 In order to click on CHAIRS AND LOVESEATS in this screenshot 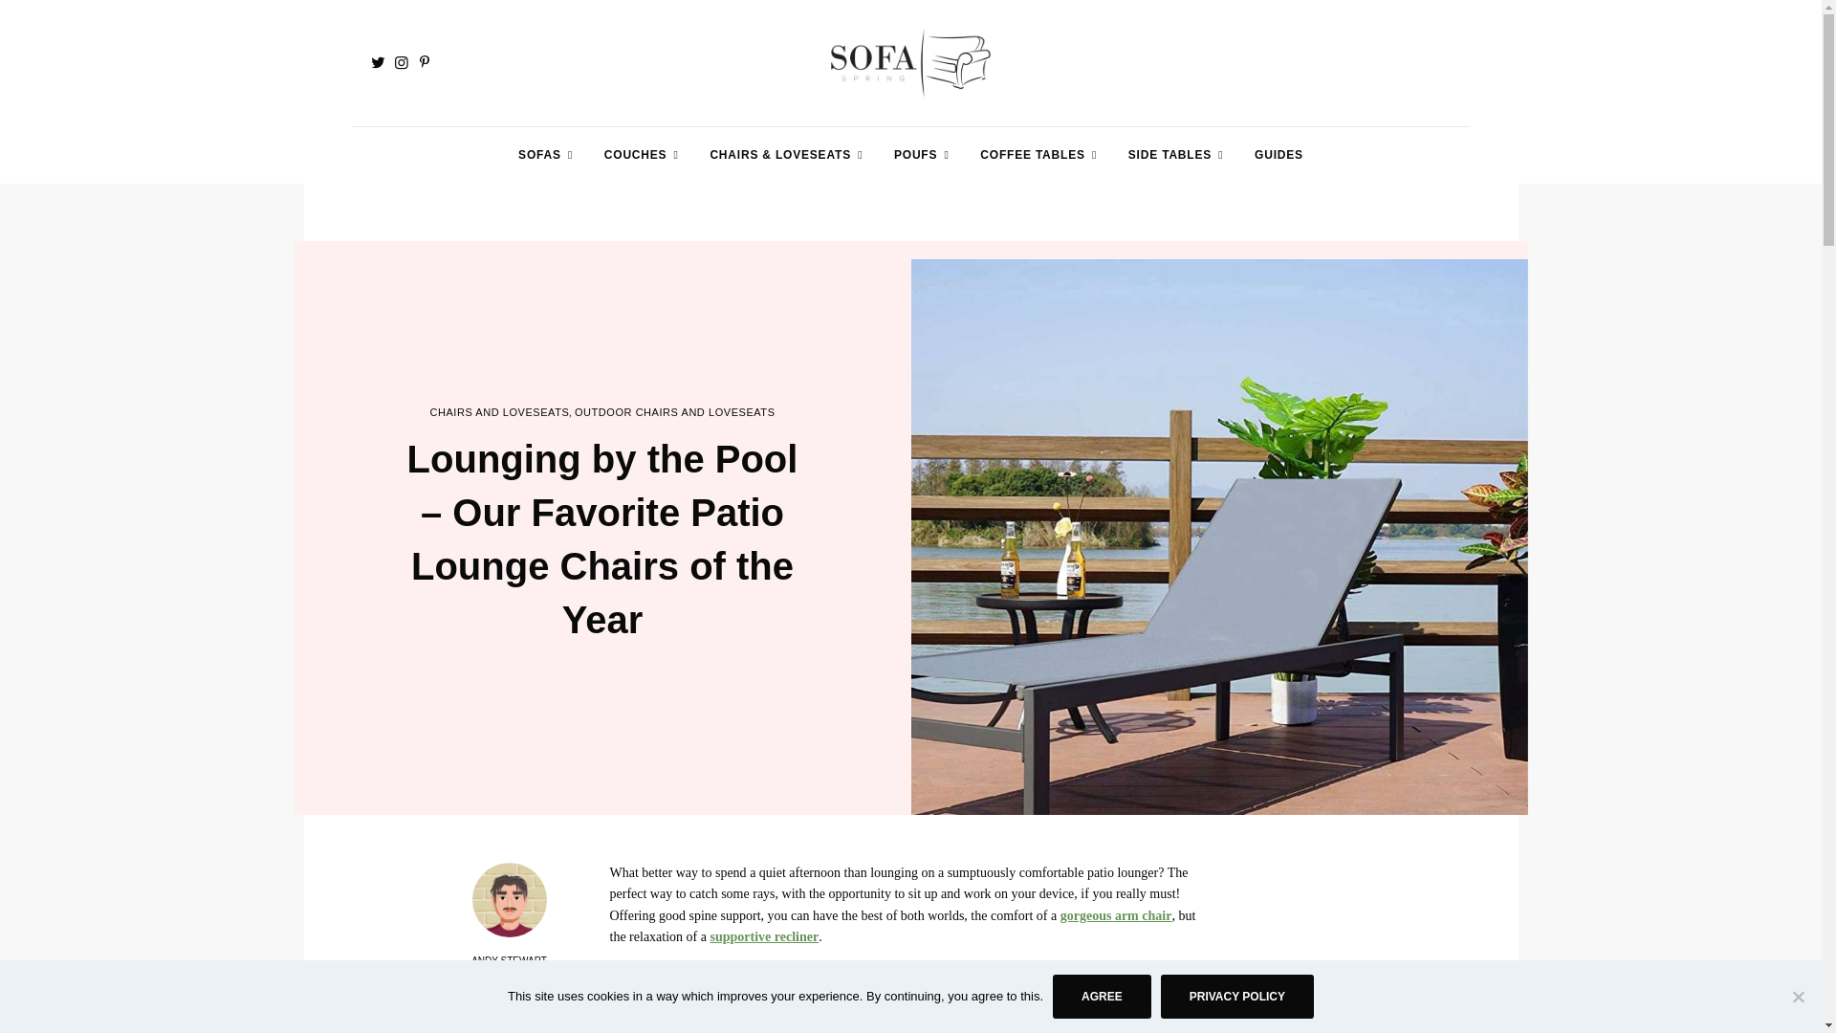, I will do `click(499, 412)`.